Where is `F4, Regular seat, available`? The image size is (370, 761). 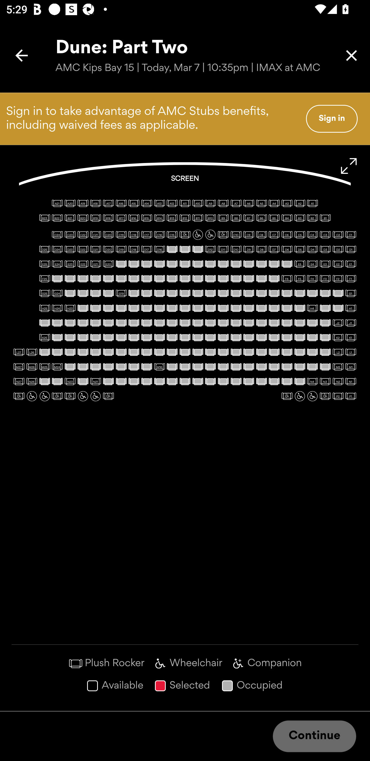 F4, Regular seat, available is located at coordinates (312, 279).